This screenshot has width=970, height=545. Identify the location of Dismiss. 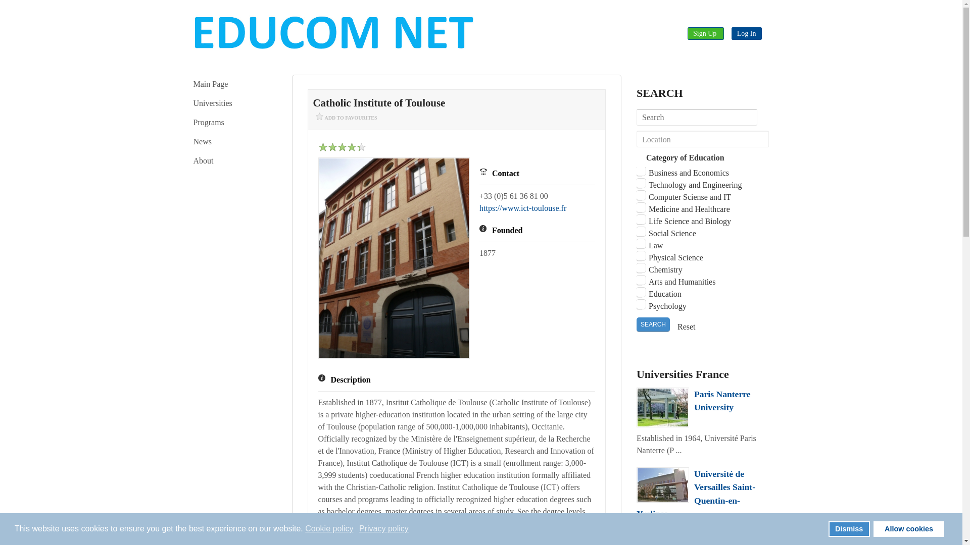
(849, 529).